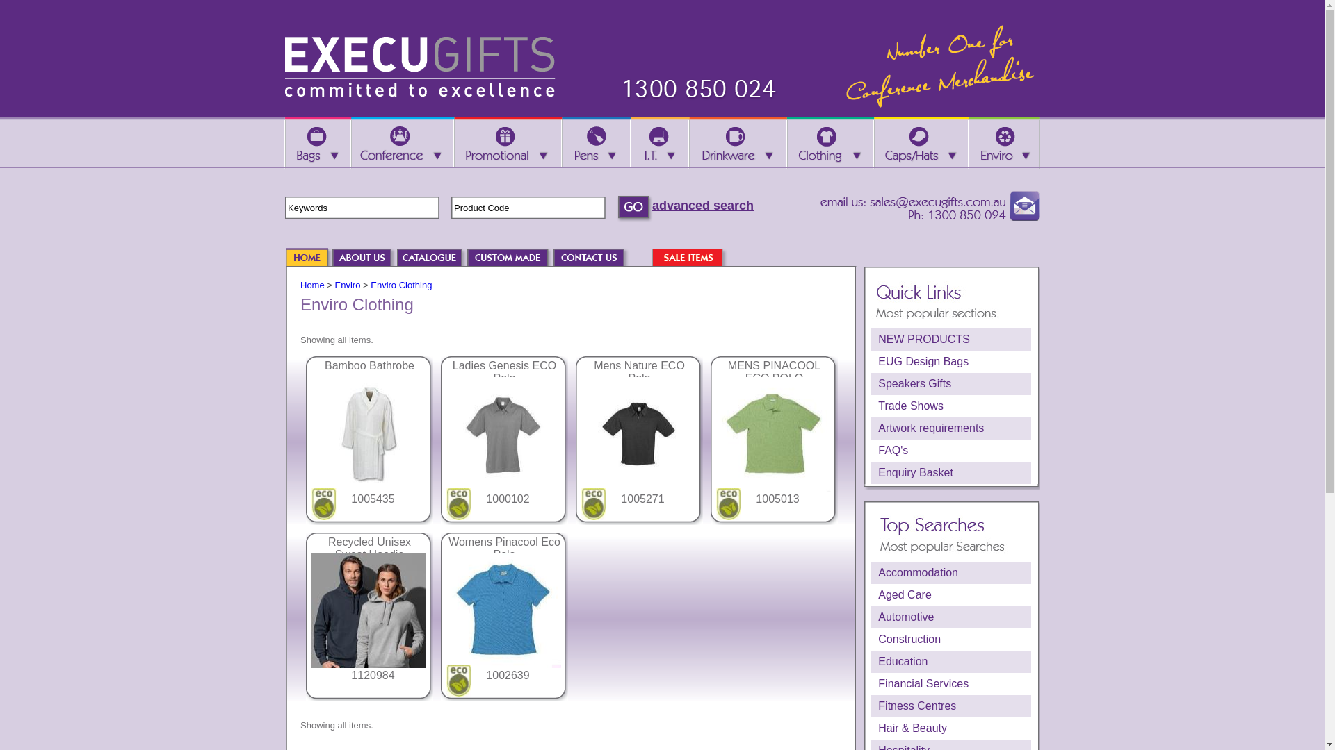 The image size is (1335, 750). I want to click on Trade Shows, so click(951, 406).